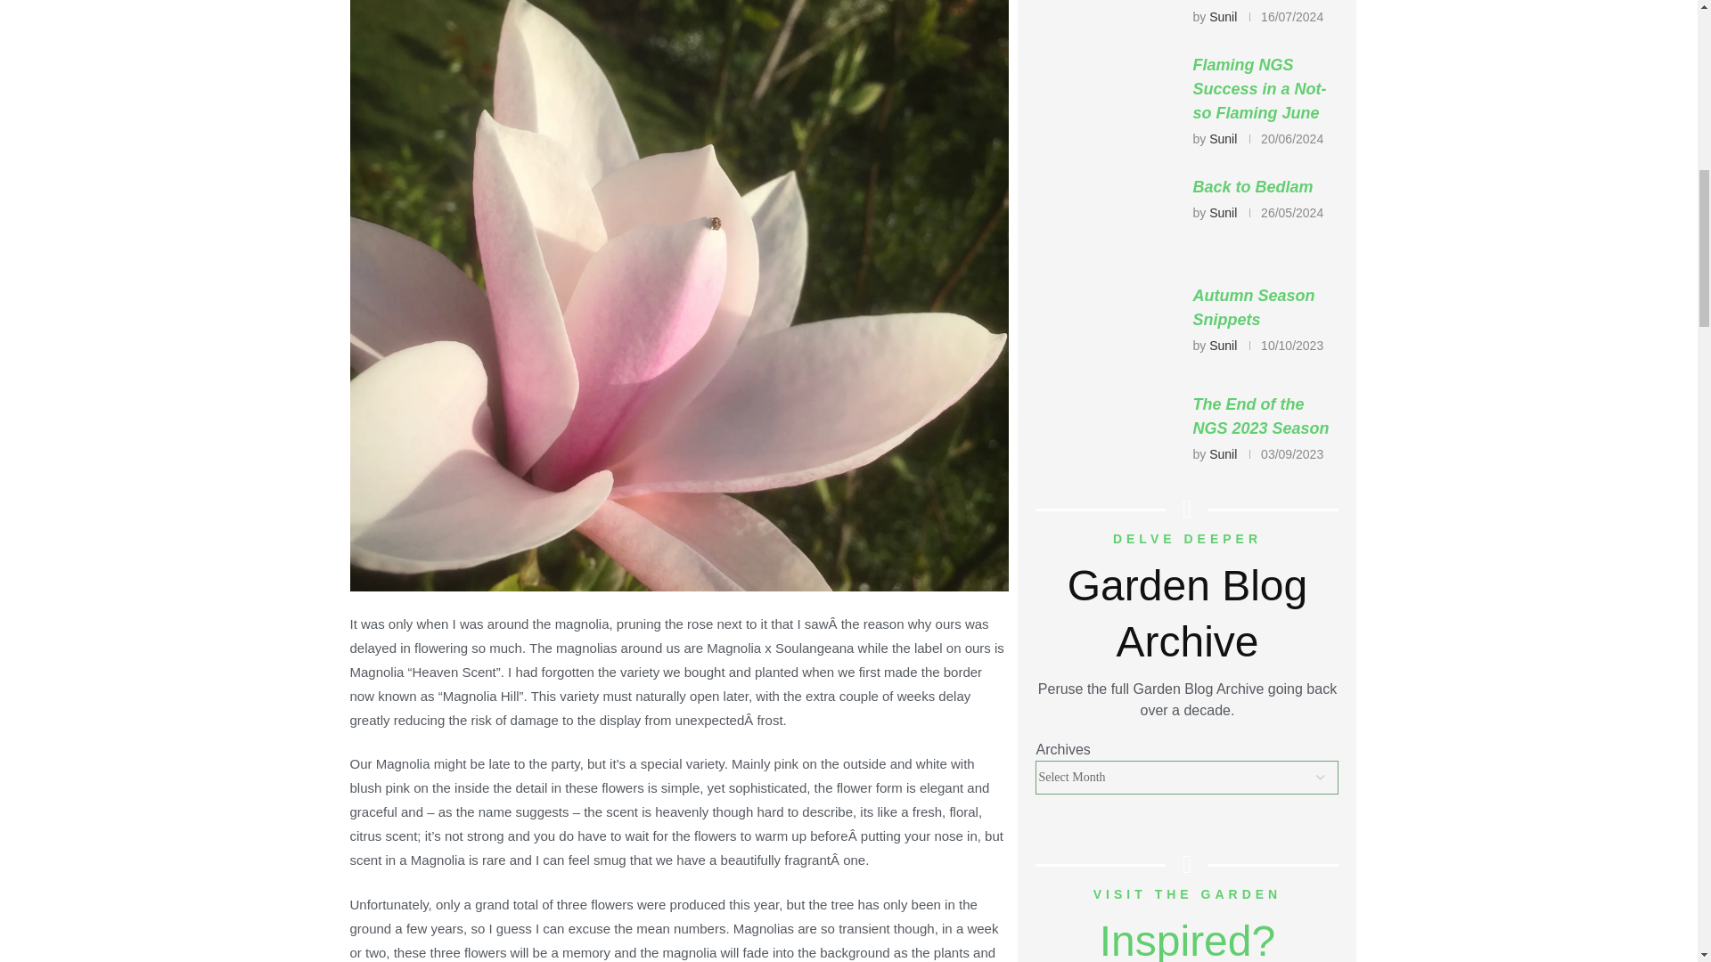 The height and width of the screenshot is (962, 1711). Describe the element at coordinates (1107, 93) in the screenshot. I see `Flaming NGS Success in a Not-so Flaming June` at that location.